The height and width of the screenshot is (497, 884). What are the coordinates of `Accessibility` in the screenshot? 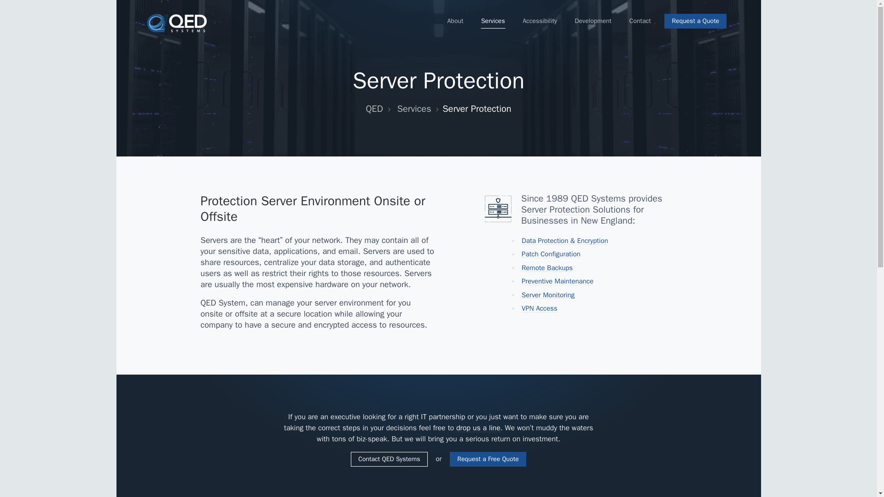 It's located at (540, 21).